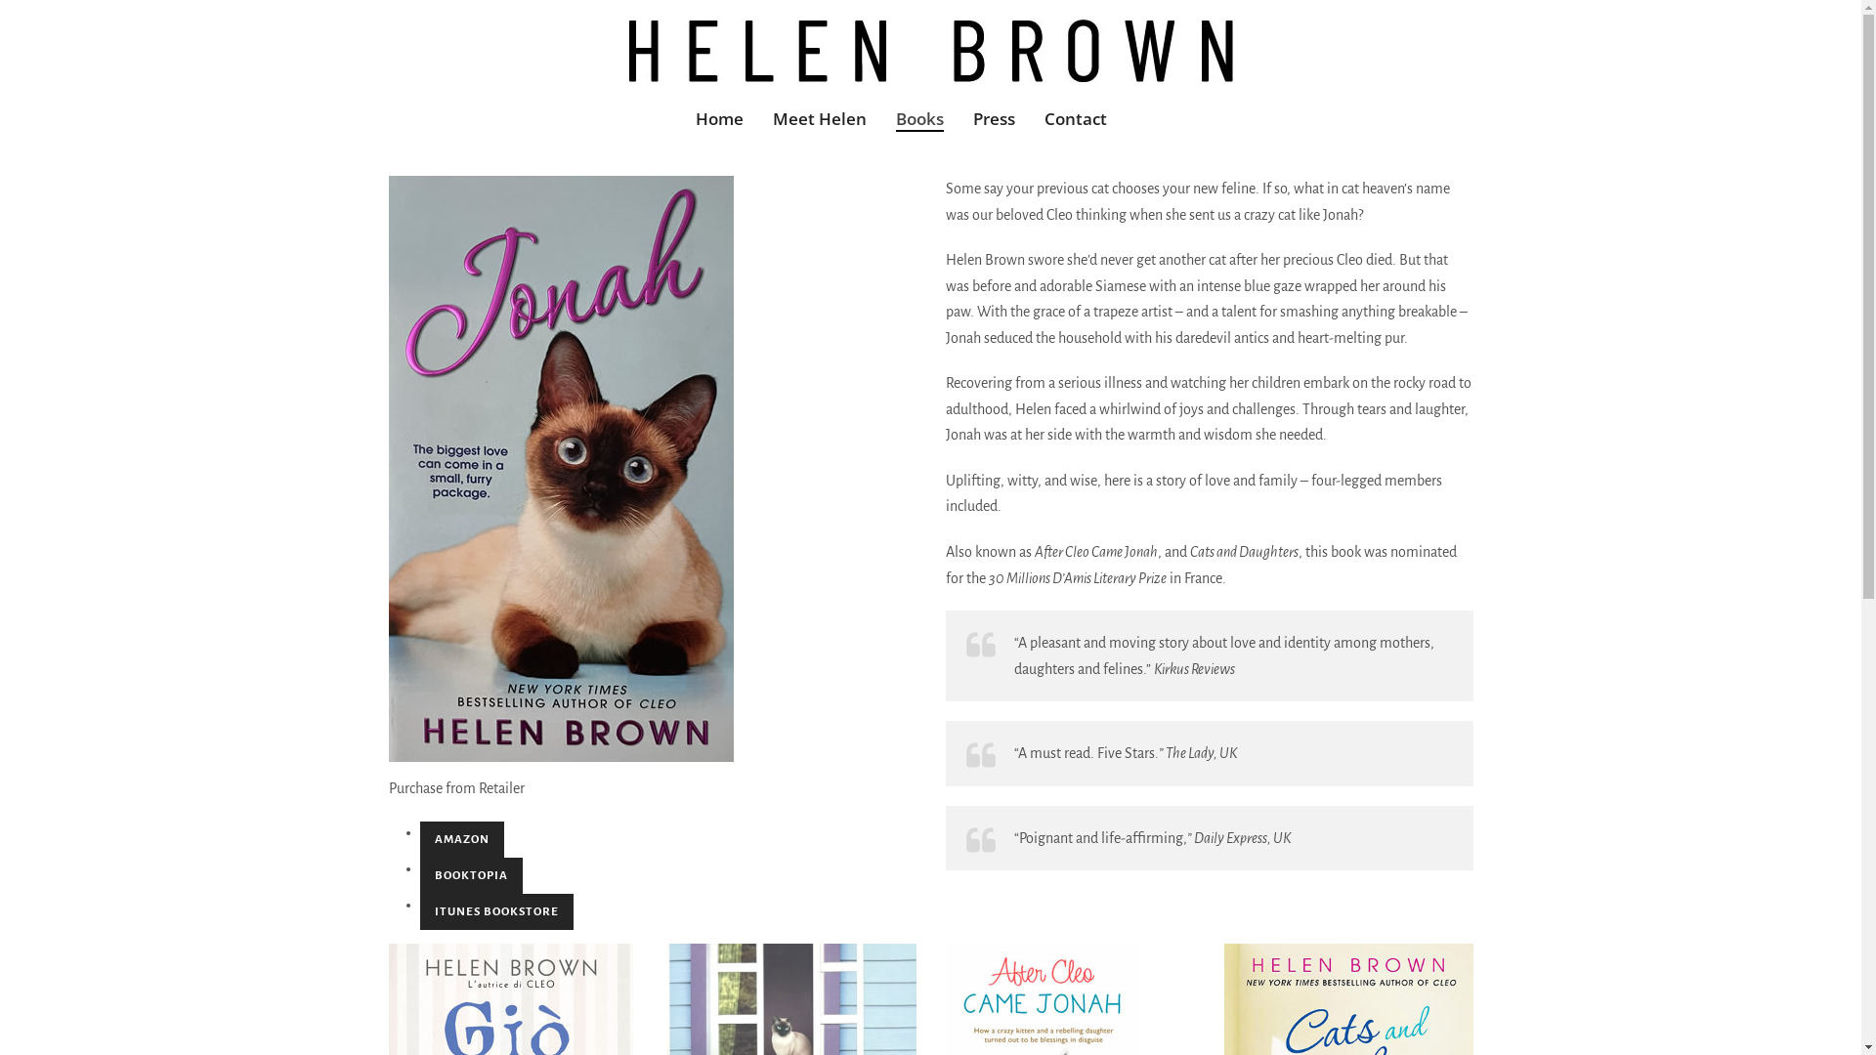 The image size is (1876, 1055). What do you see at coordinates (931, 51) in the screenshot?
I see `New York Times Bestselling Author` at bounding box center [931, 51].